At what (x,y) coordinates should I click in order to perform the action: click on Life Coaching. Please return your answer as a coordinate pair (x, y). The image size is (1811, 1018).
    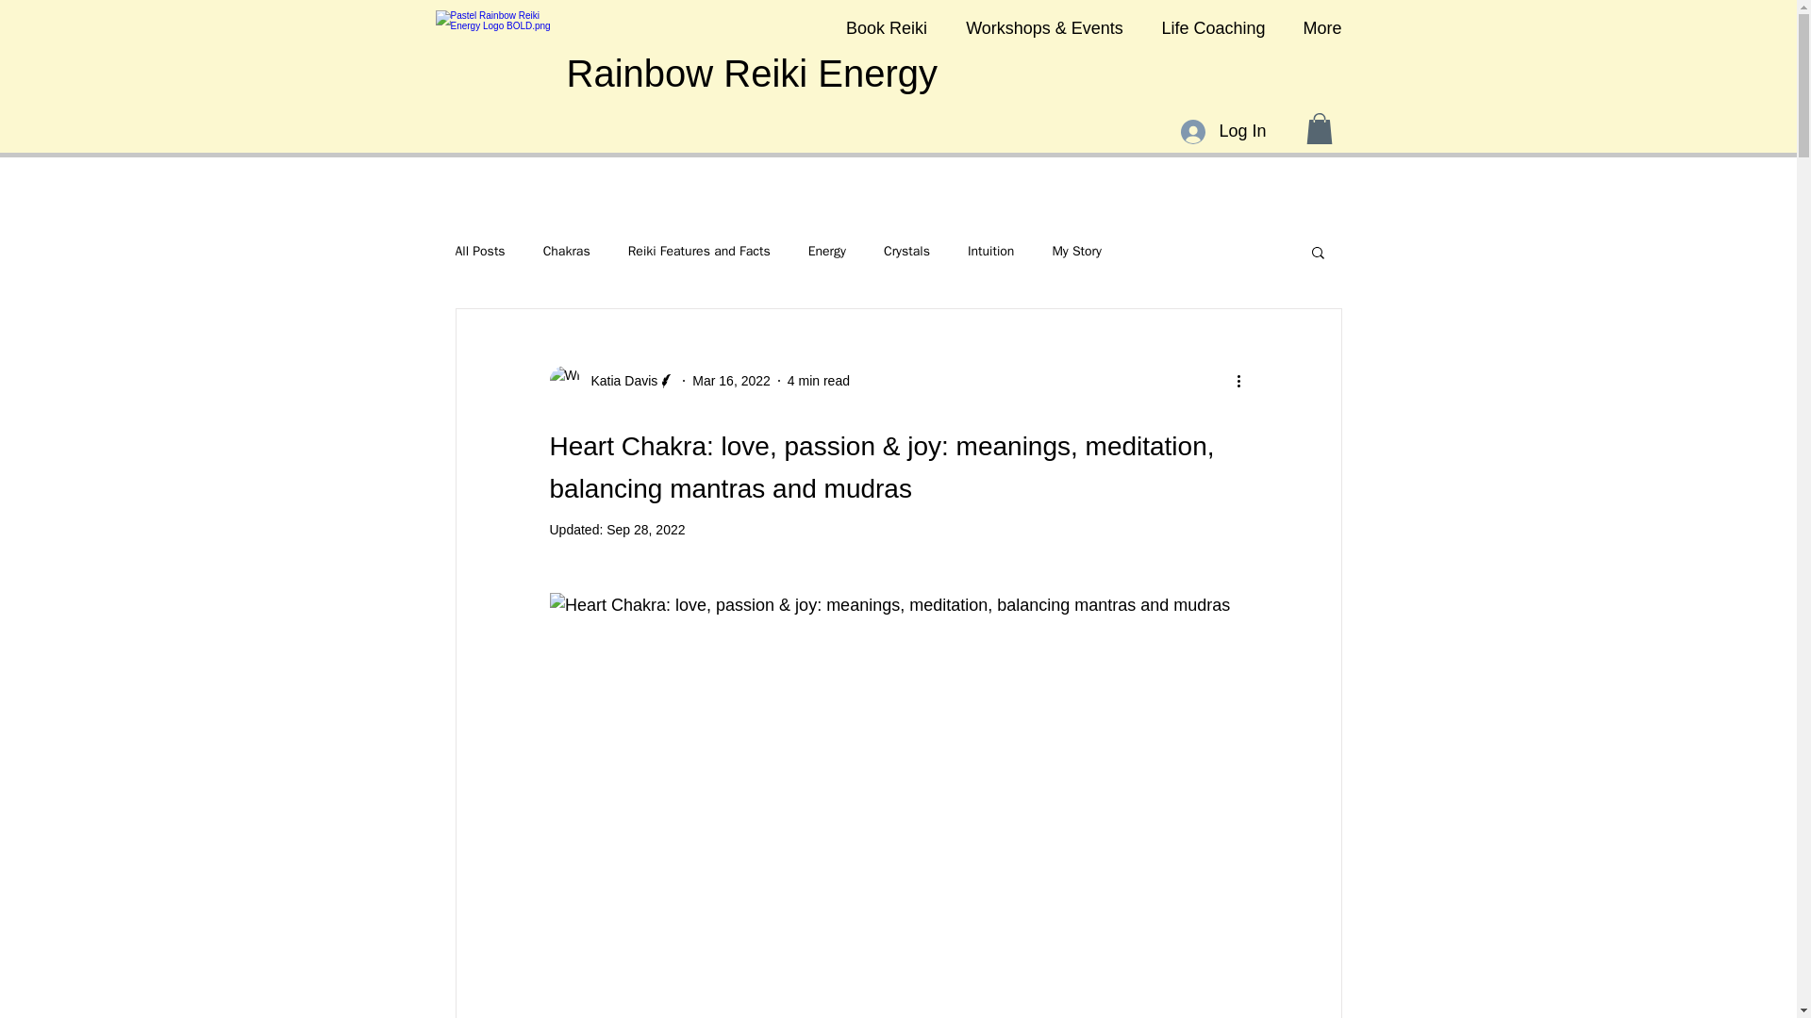
    Looking at the image, I should click on (1213, 28).